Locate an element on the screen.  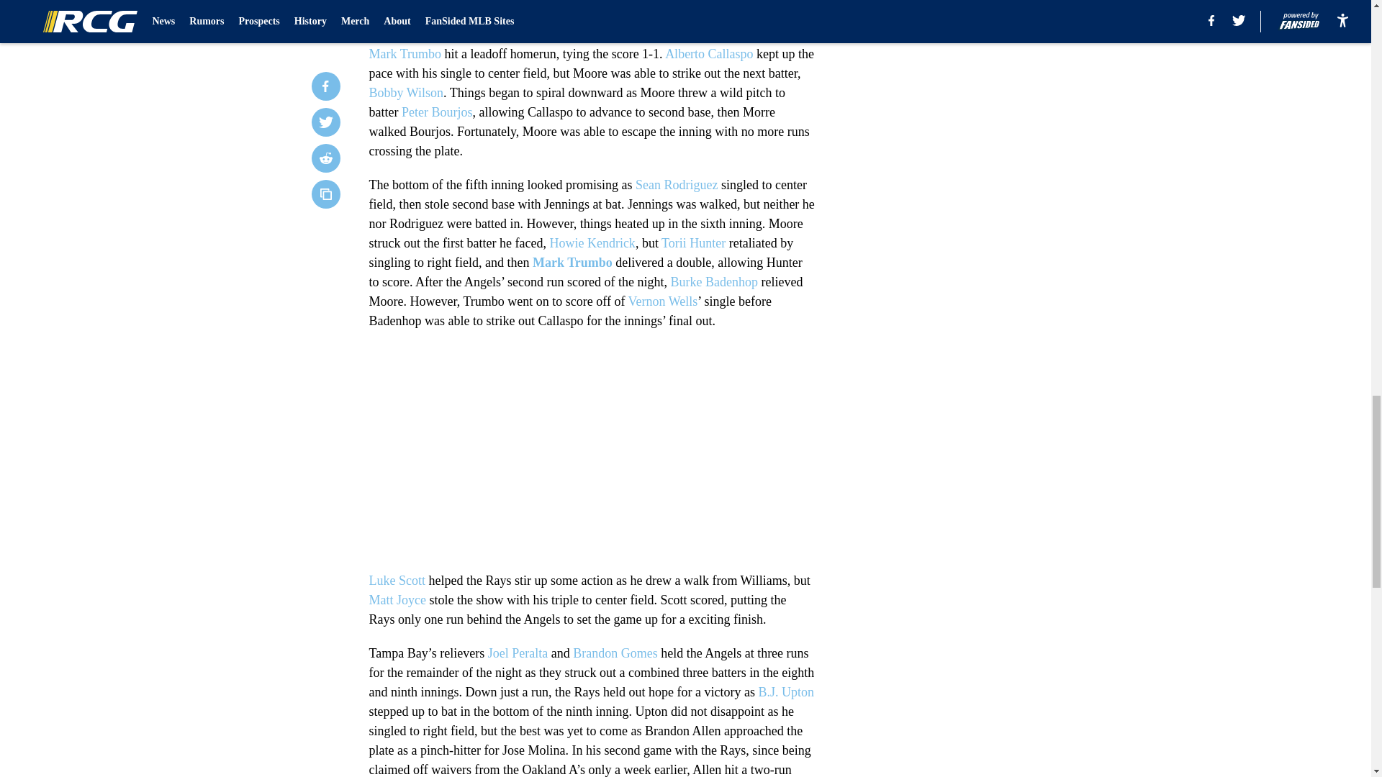
Vernon Wells is located at coordinates (663, 301).